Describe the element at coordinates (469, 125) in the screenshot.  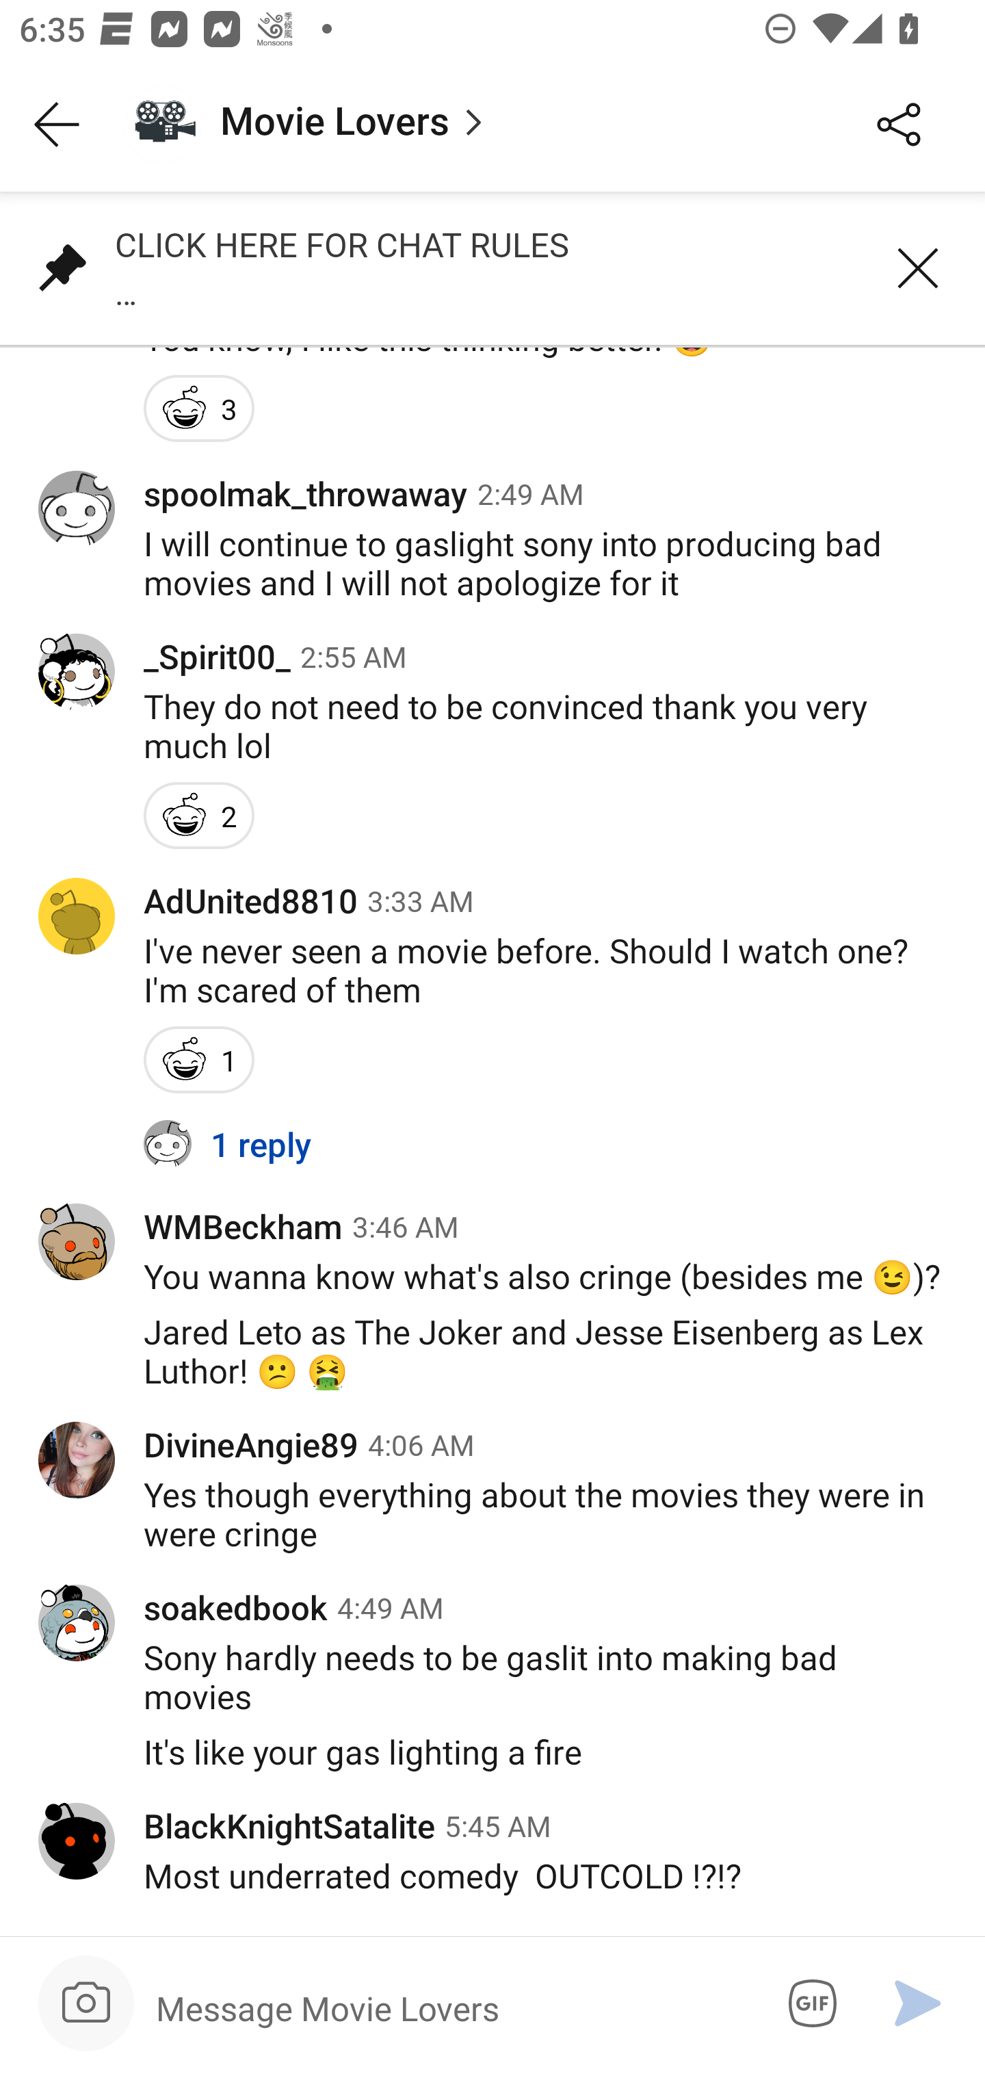
I see `Movie Lovers` at that location.